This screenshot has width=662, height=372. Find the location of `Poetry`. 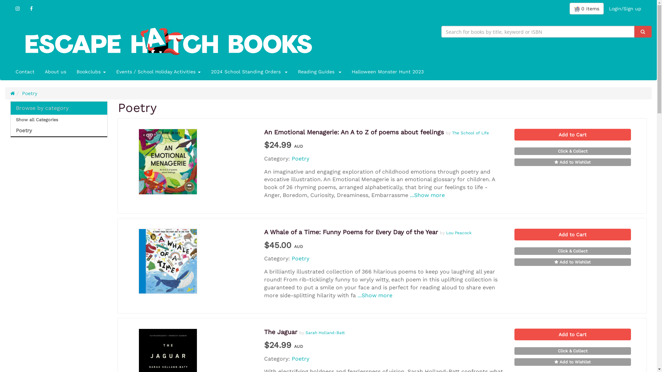

Poetry is located at coordinates (59, 131).